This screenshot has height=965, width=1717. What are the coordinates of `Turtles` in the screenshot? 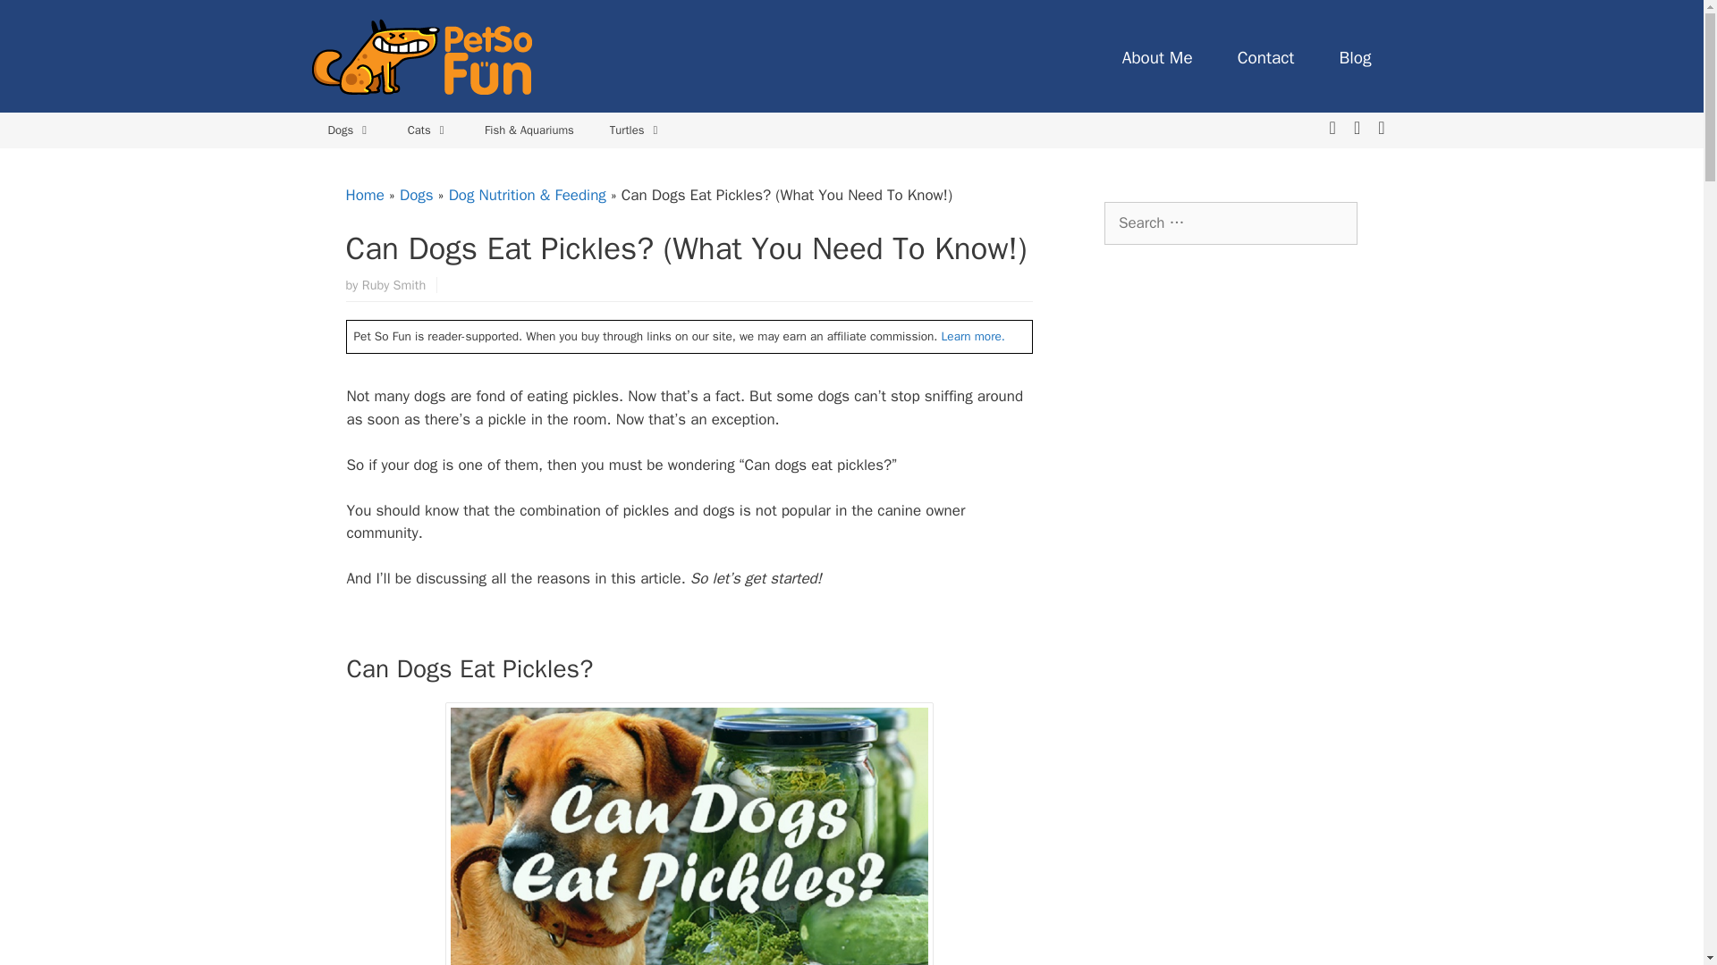 It's located at (636, 130).